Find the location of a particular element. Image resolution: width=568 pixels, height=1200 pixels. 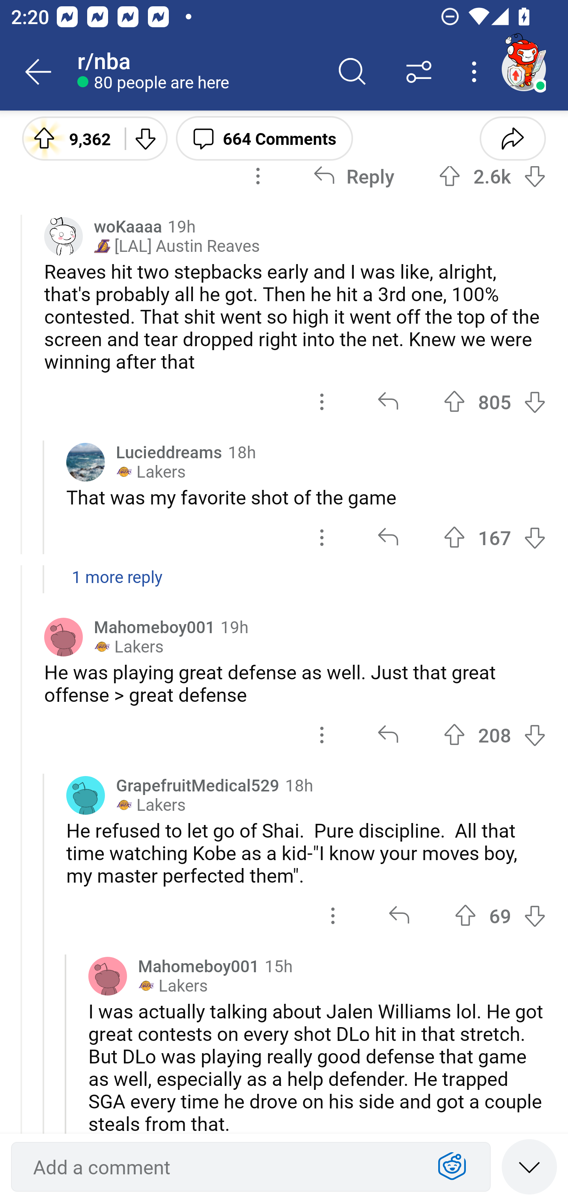

19h is located at coordinates (234, 627).